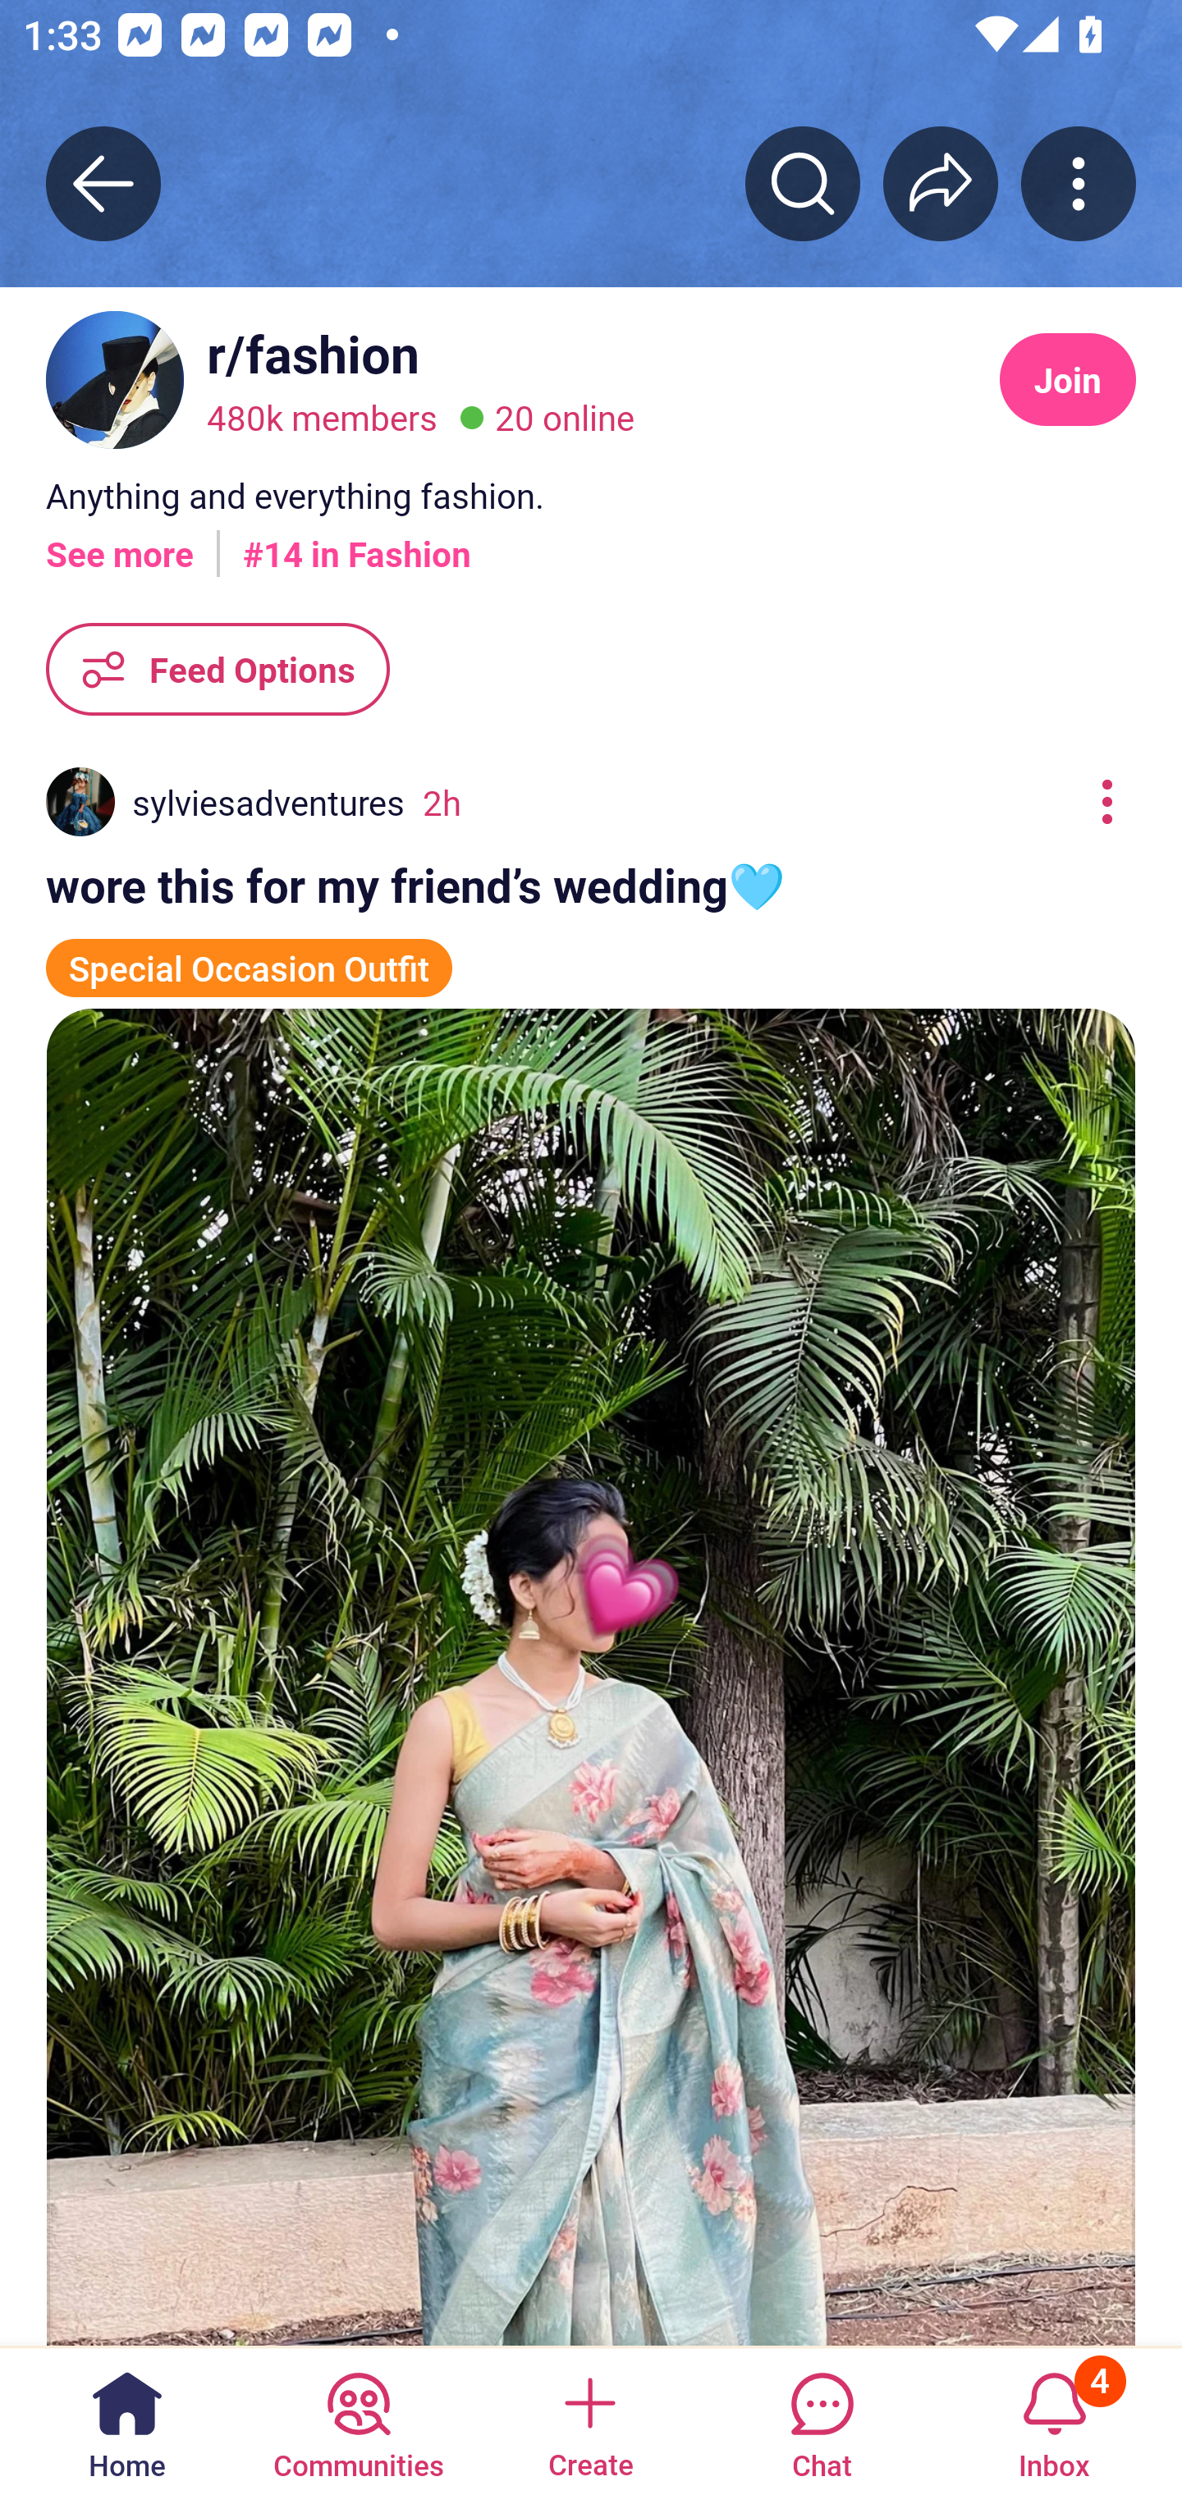  I want to click on Home, so click(127, 2419).